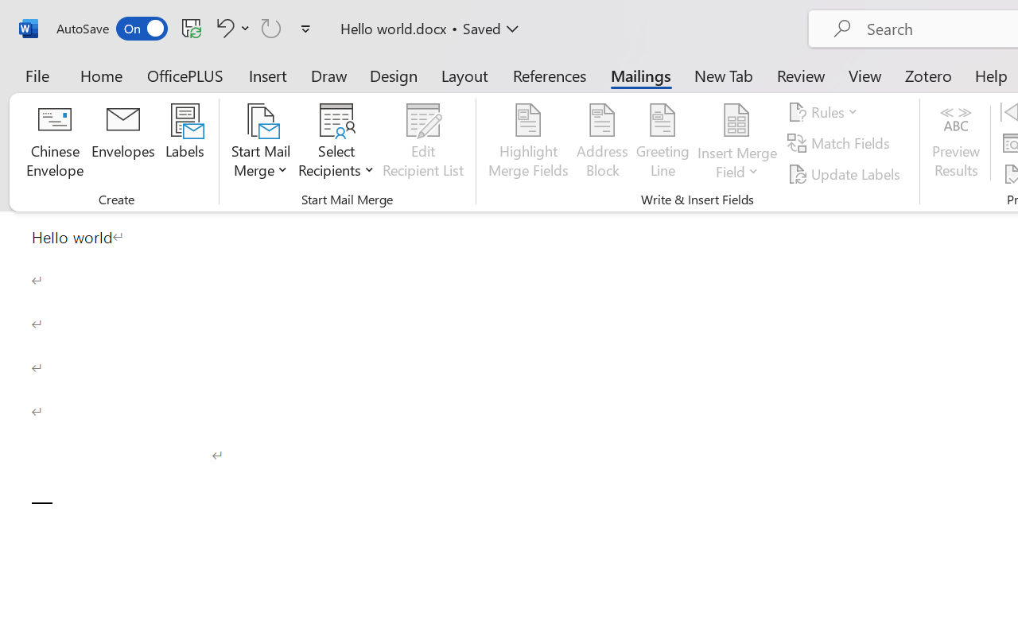 Image resolution: width=1018 pixels, height=636 pixels. What do you see at coordinates (329, 75) in the screenshot?
I see `Draw` at bounding box center [329, 75].